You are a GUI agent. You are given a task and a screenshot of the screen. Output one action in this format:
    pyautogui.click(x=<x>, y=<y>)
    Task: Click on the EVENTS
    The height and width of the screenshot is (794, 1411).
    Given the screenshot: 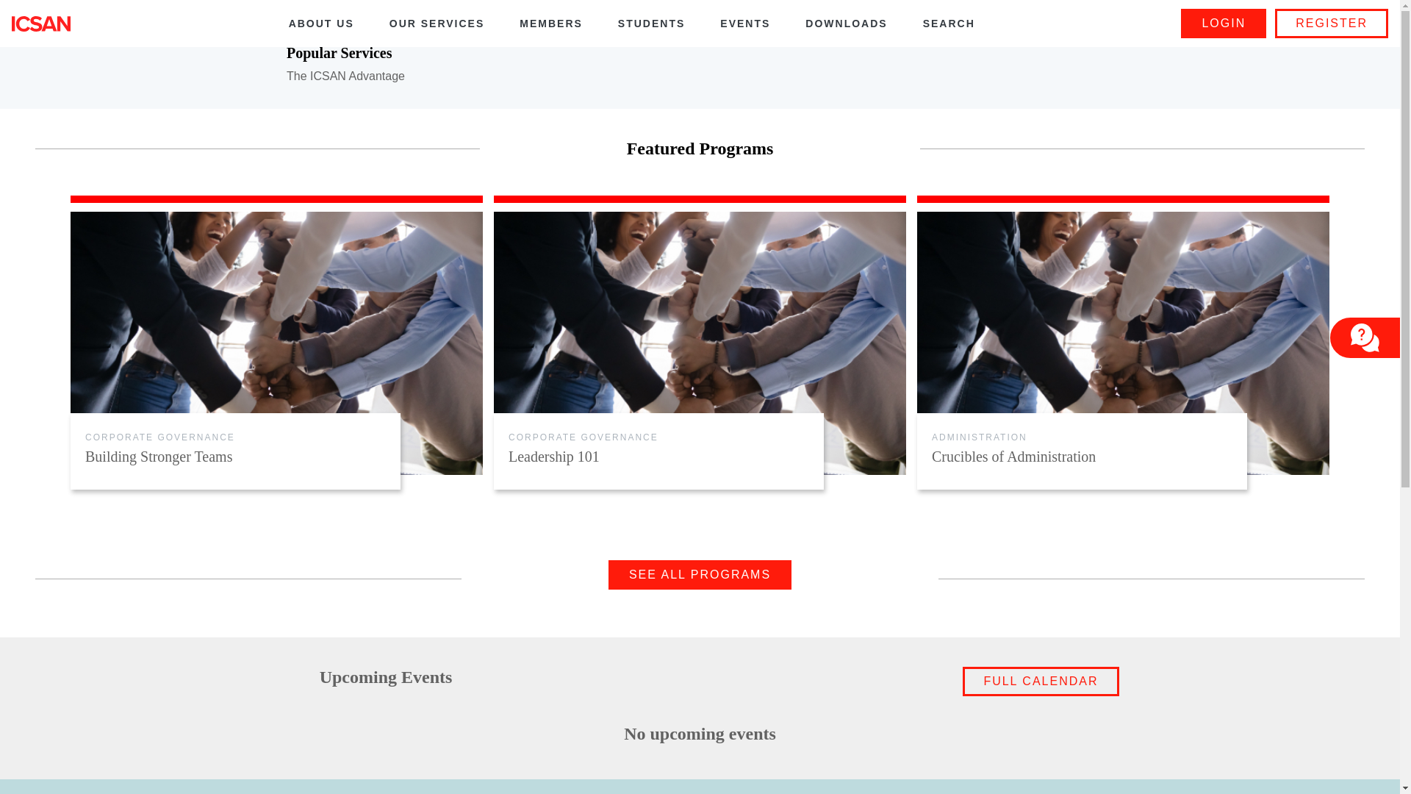 What is the action you would take?
    pyautogui.click(x=745, y=24)
    